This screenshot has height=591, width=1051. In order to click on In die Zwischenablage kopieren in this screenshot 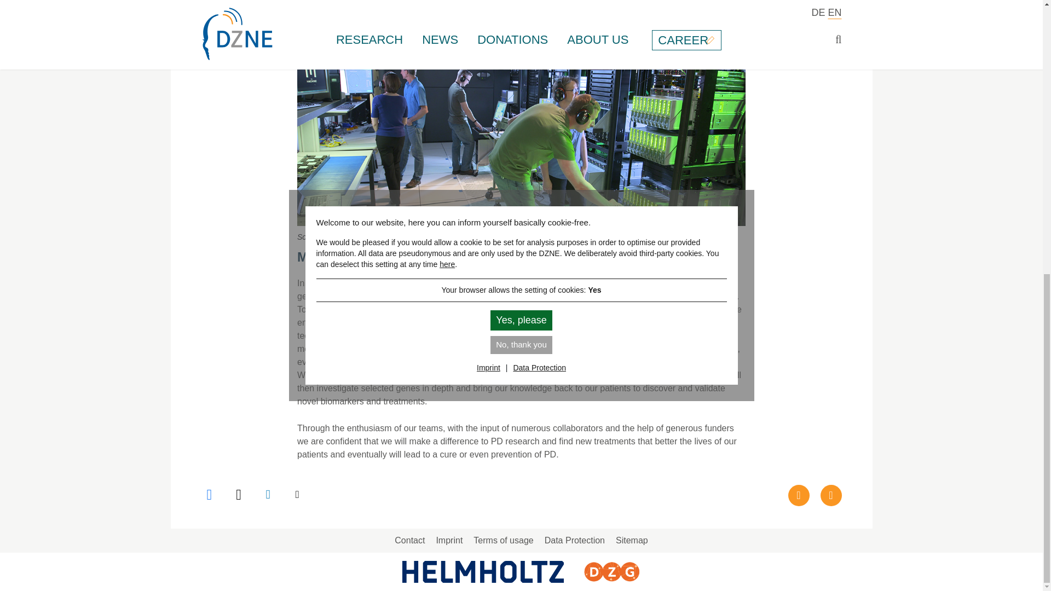, I will do `click(298, 495)`.